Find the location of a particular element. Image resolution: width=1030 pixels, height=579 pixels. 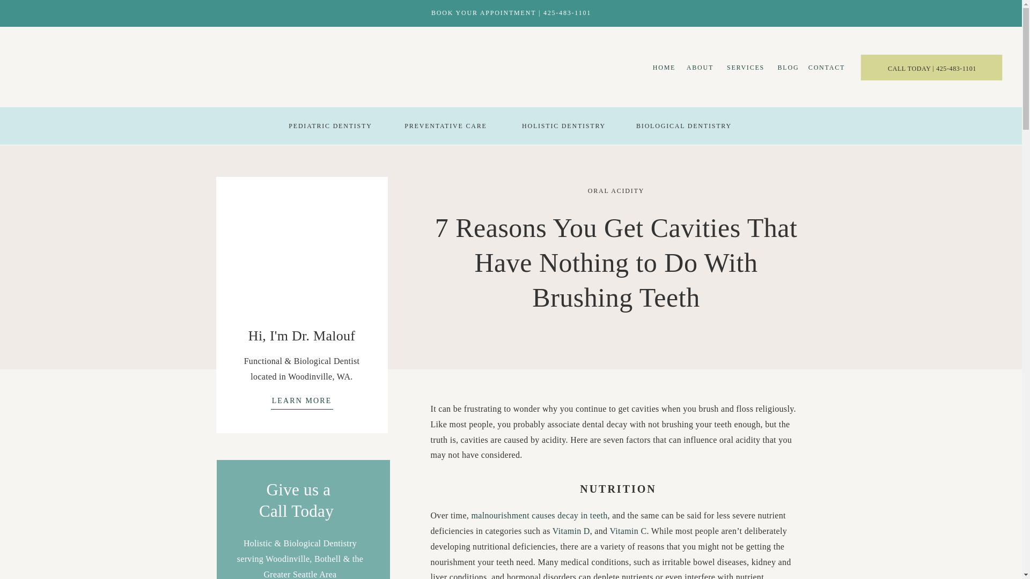

LEARN MORE is located at coordinates (301, 402).